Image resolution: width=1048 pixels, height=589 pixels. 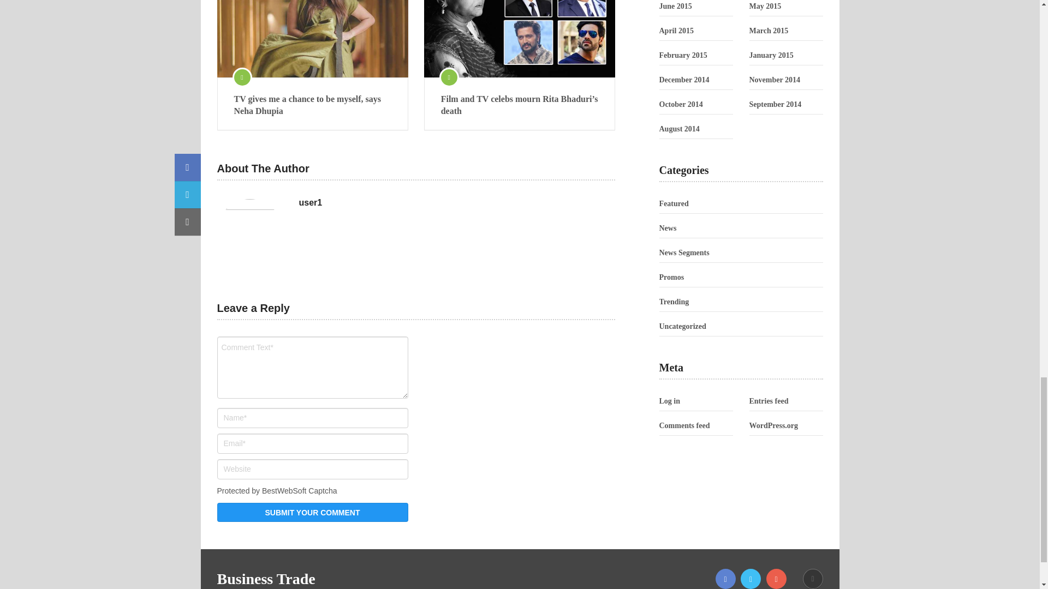 What do you see at coordinates (312, 512) in the screenshot?
I see `Submit Your Comment` at bounding box center [312, 512].